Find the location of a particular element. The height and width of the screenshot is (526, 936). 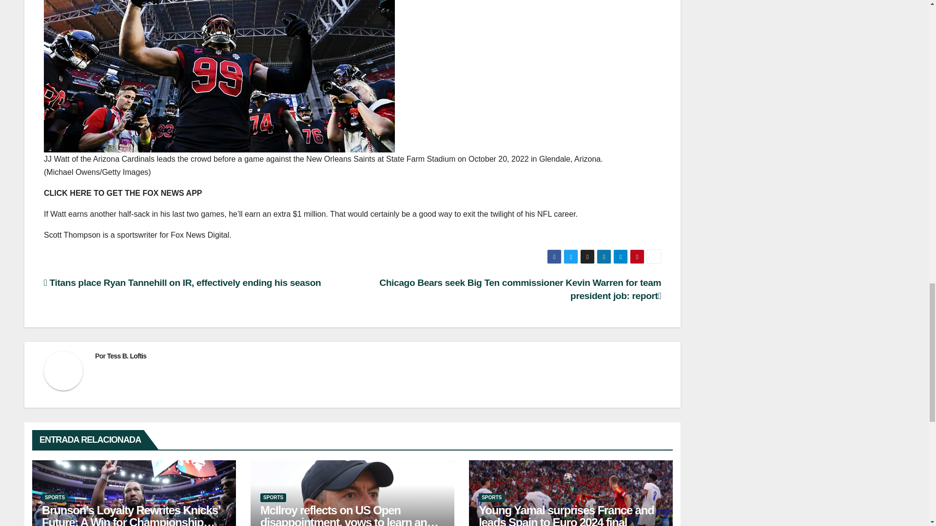

SPORTS is located at coordinates (55, 498).